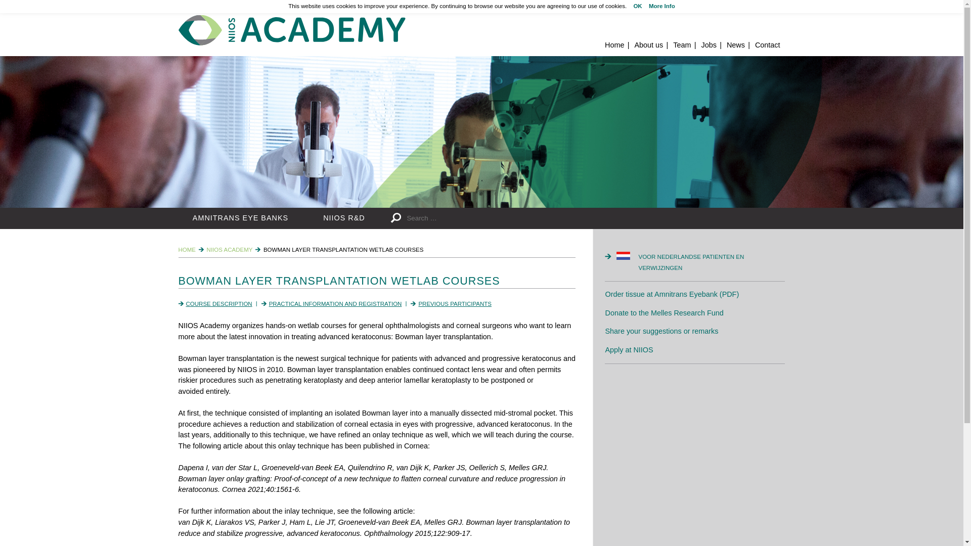  I want to click on Search for:, so click(488, 218).